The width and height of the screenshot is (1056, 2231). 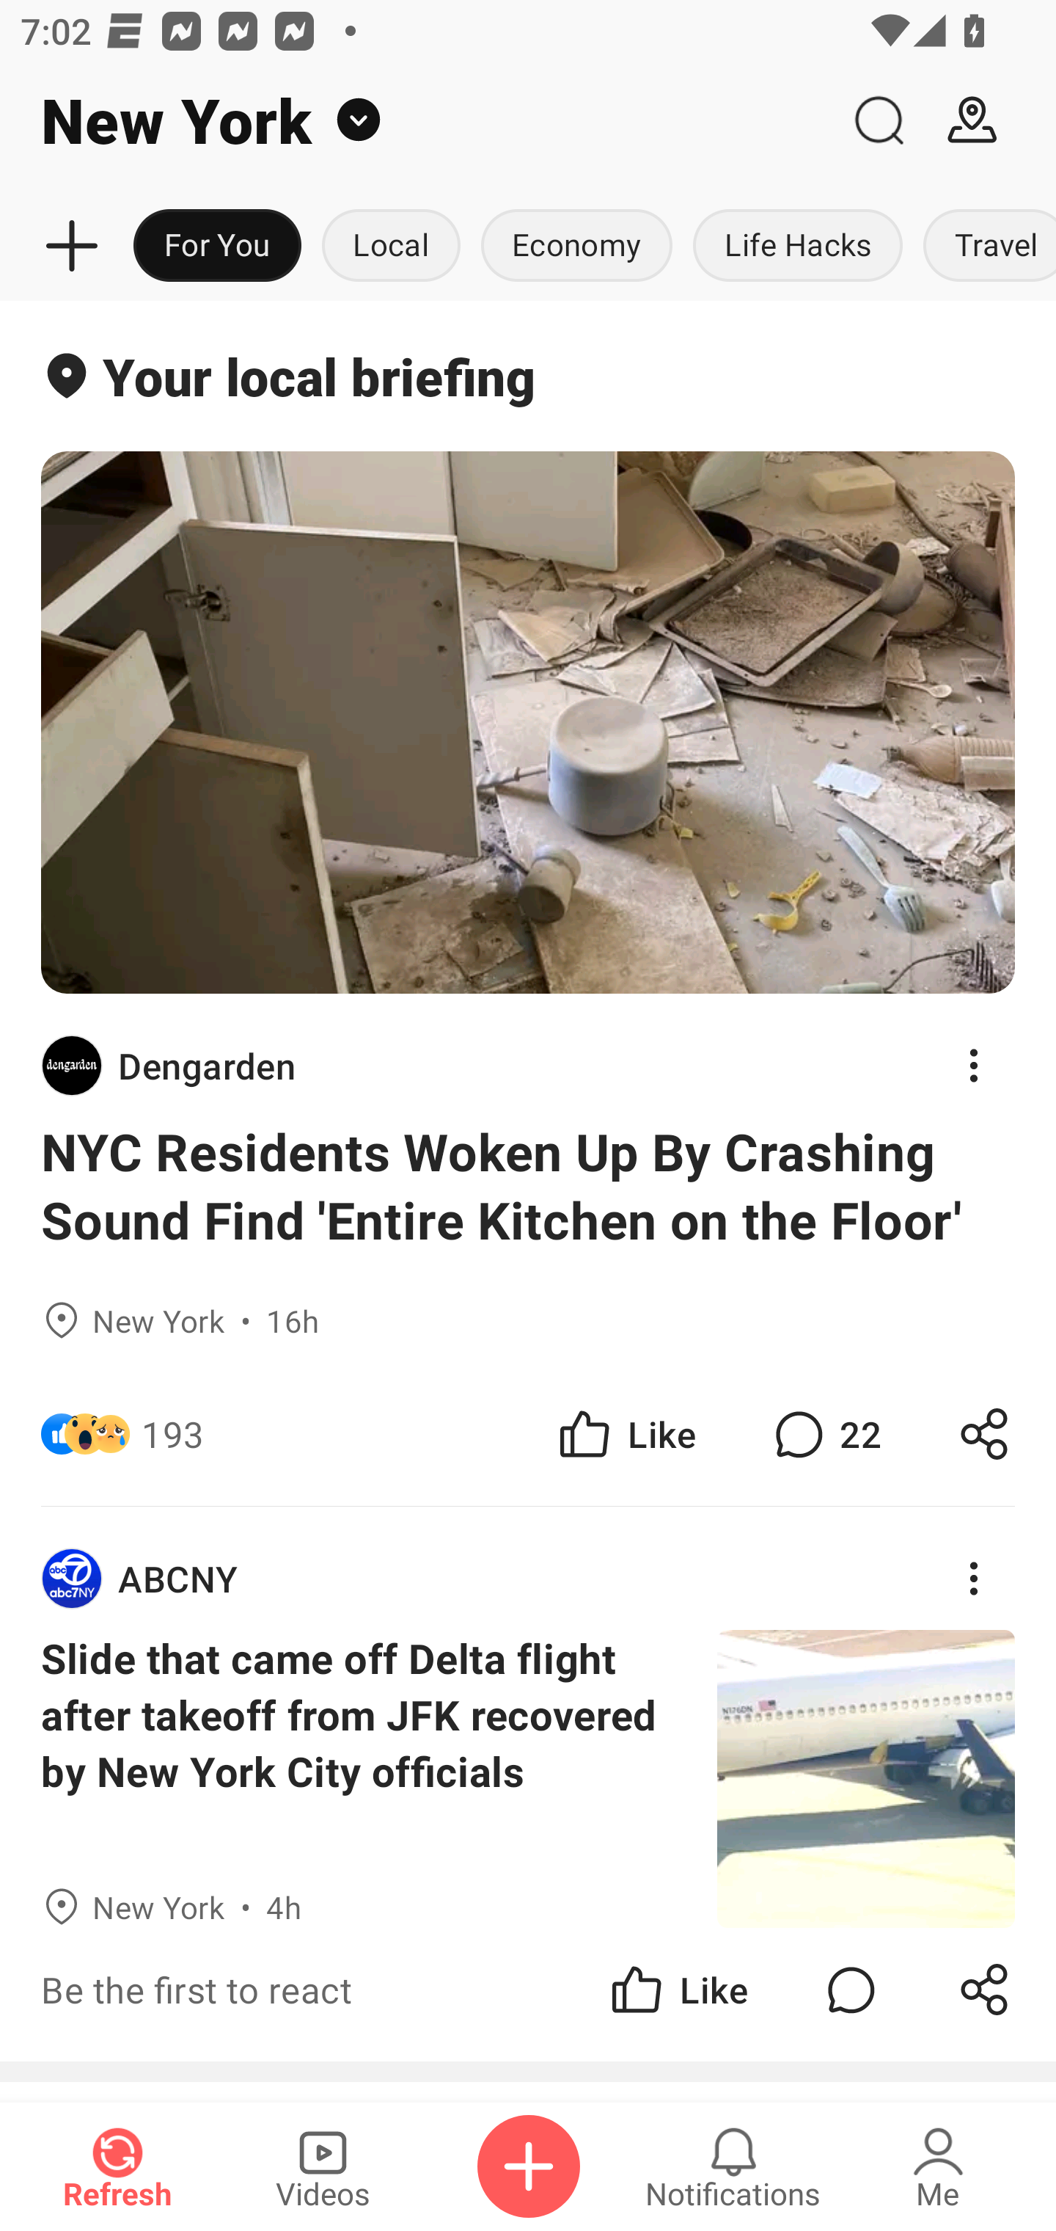 What do you see at coordinates (576, 247) in the screenshot?
I see `Economy` at bounding box center [576, 247].